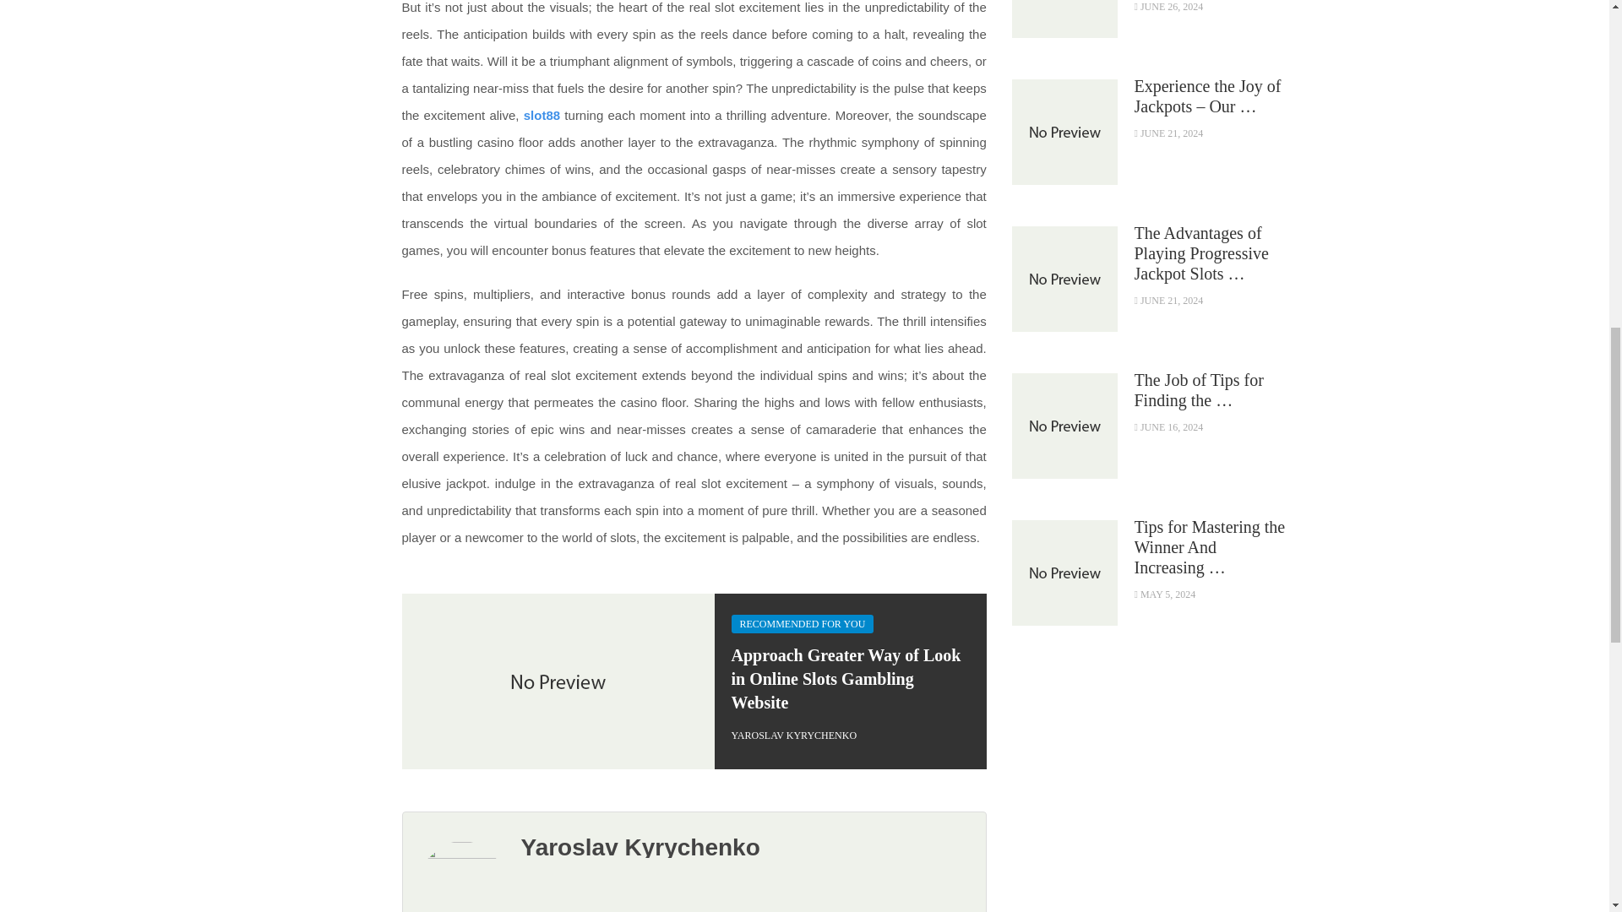 The width and height of the screenshot is (1622, 912). What do you see at coordinates (794, 736) in the screenshot?
I see `Posts by Yaroslav Kyrychenko` at bounding box center [794, 736].